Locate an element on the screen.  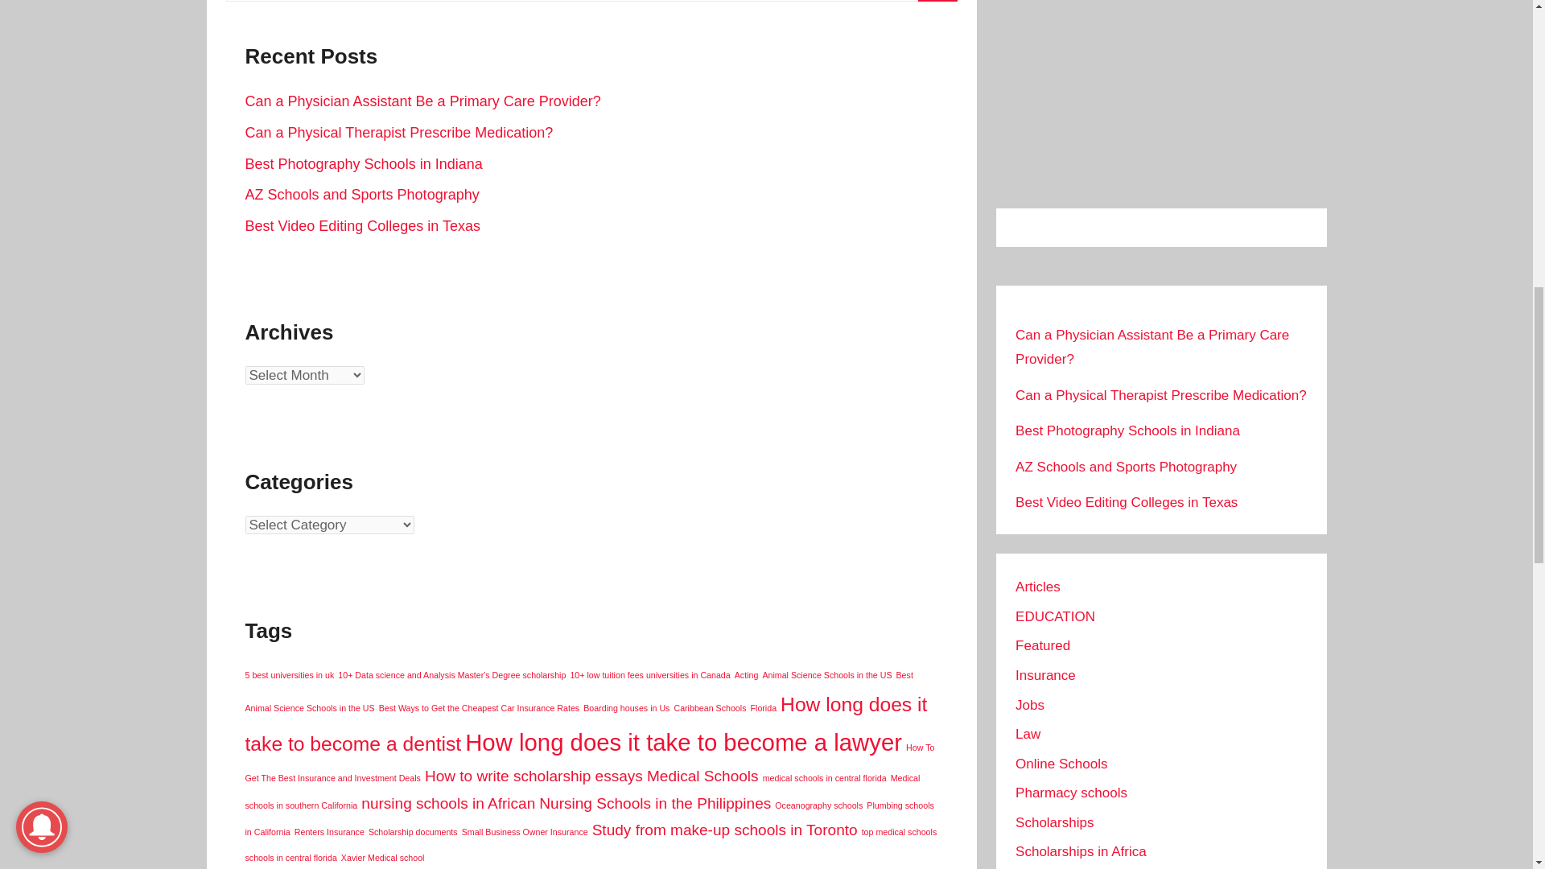
Animal Science Schools in the US is located at coordinates (826, 674).